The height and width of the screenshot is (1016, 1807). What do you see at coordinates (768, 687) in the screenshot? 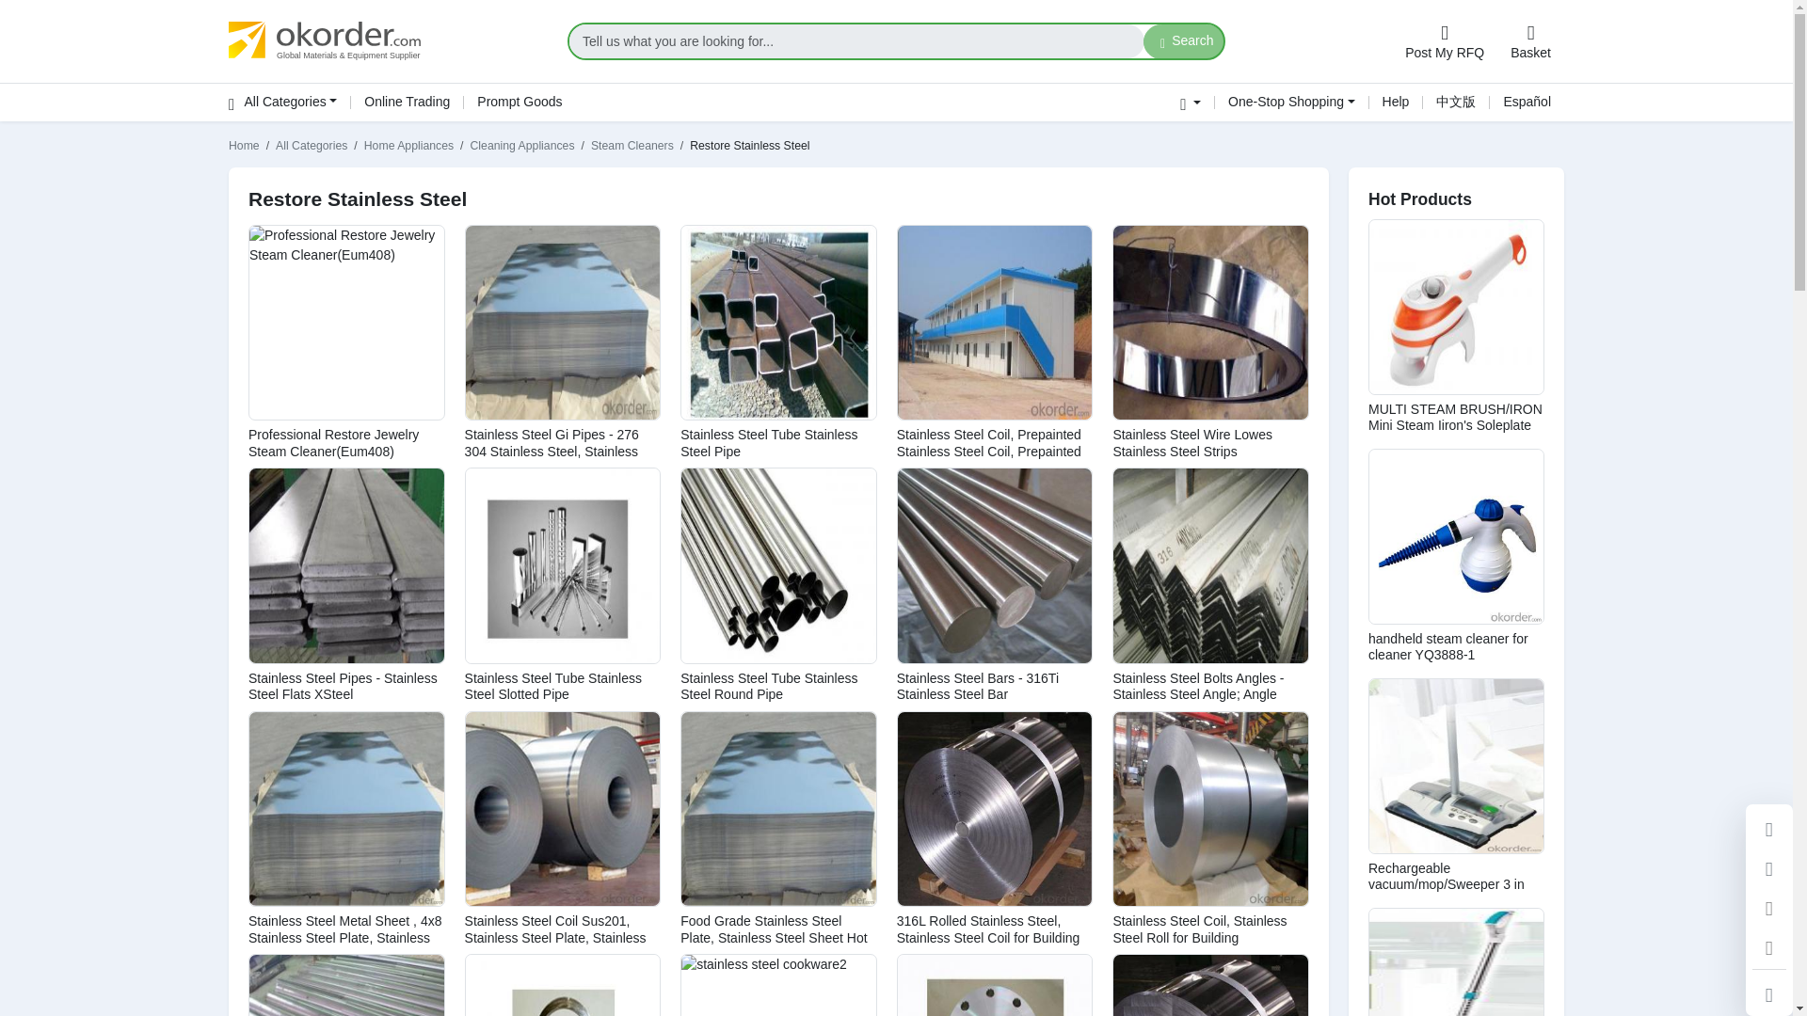
I see `Stainless Steel Tube Stainless Steel Round Pipe` at bounding box center [768, 687].